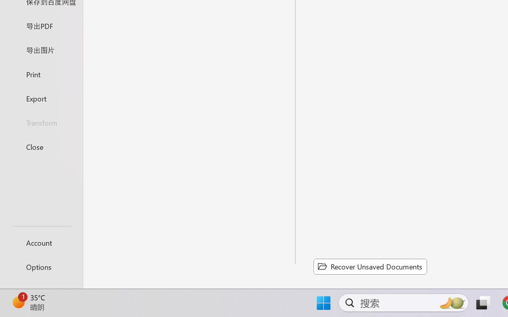 This screenshot has height=317, width=508. What do you see at coordinates (41, 98) in the screenshot?
I see `Export` at bounding box center [41, 98].